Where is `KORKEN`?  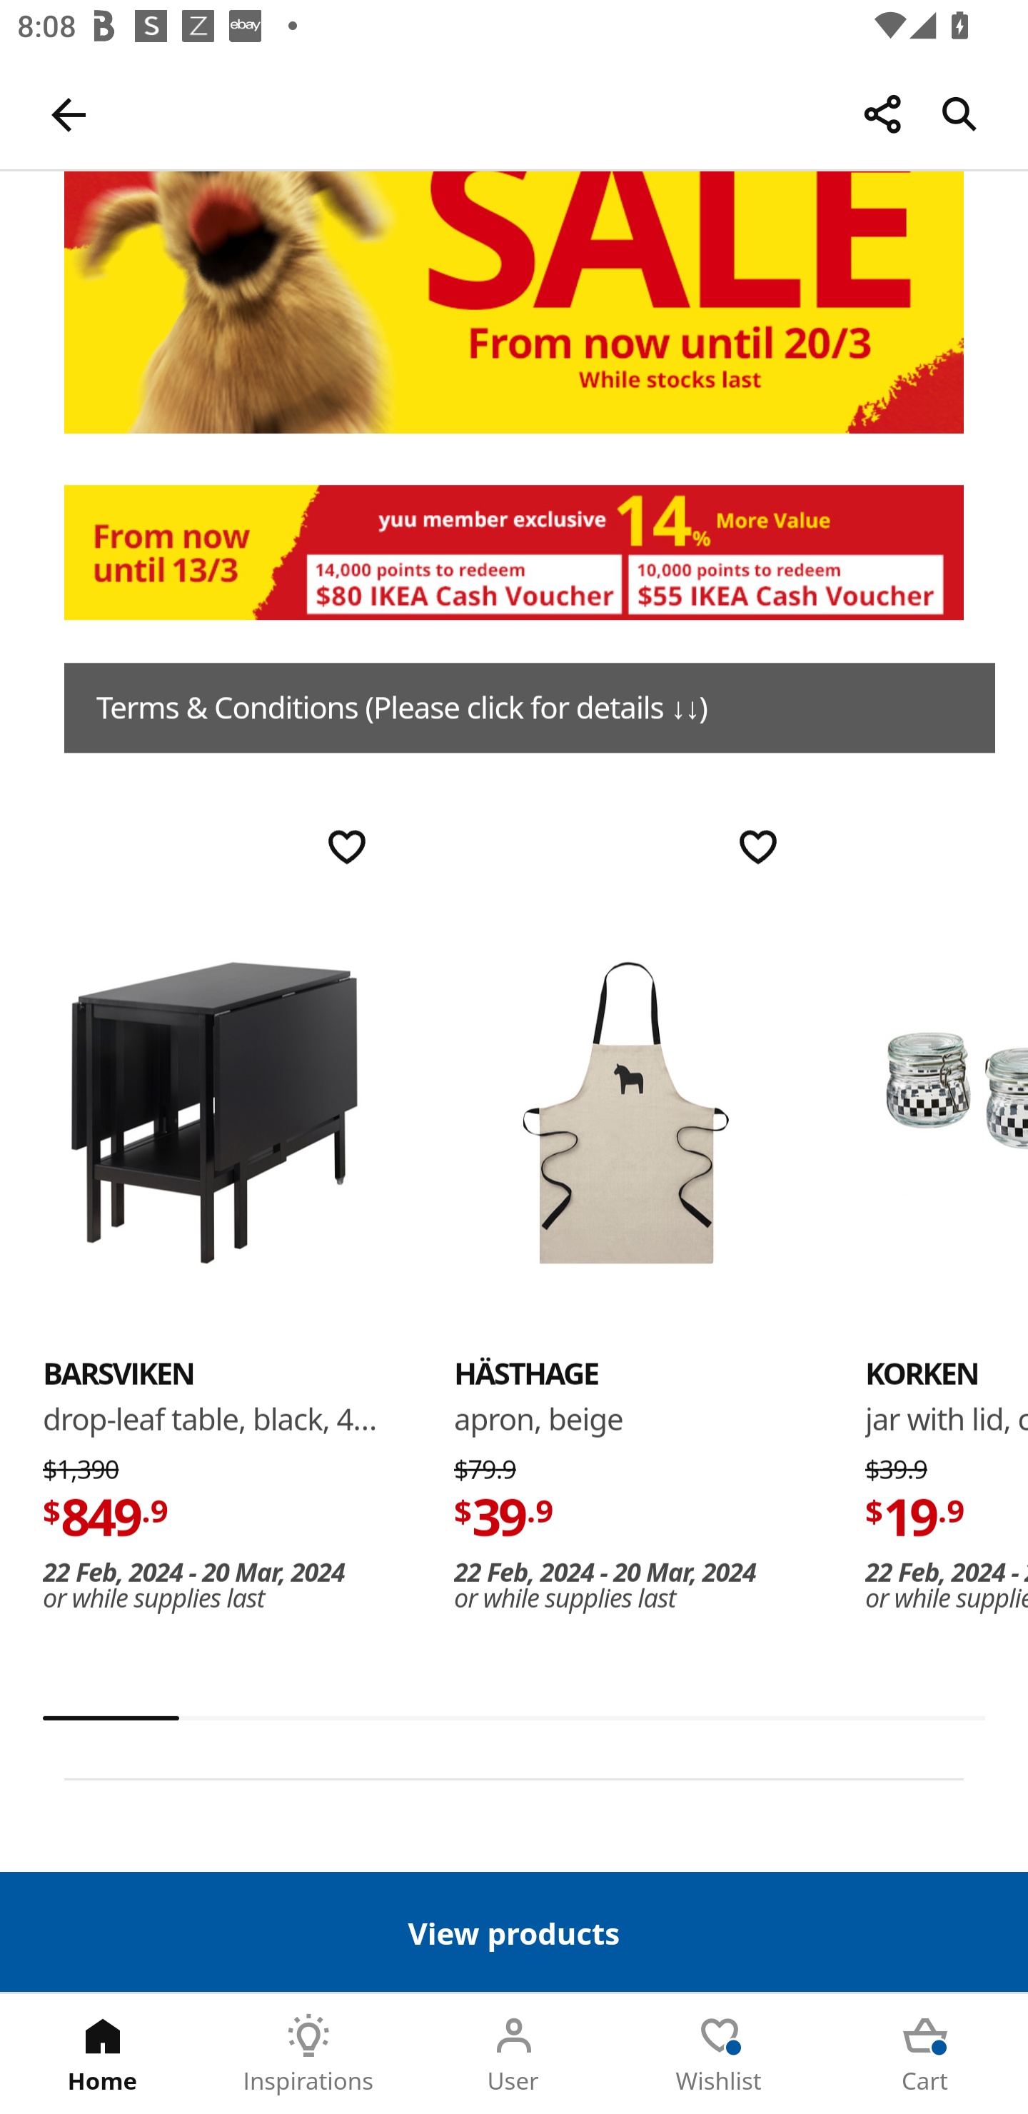
KORKEN is located at coordinates (947, 1113).